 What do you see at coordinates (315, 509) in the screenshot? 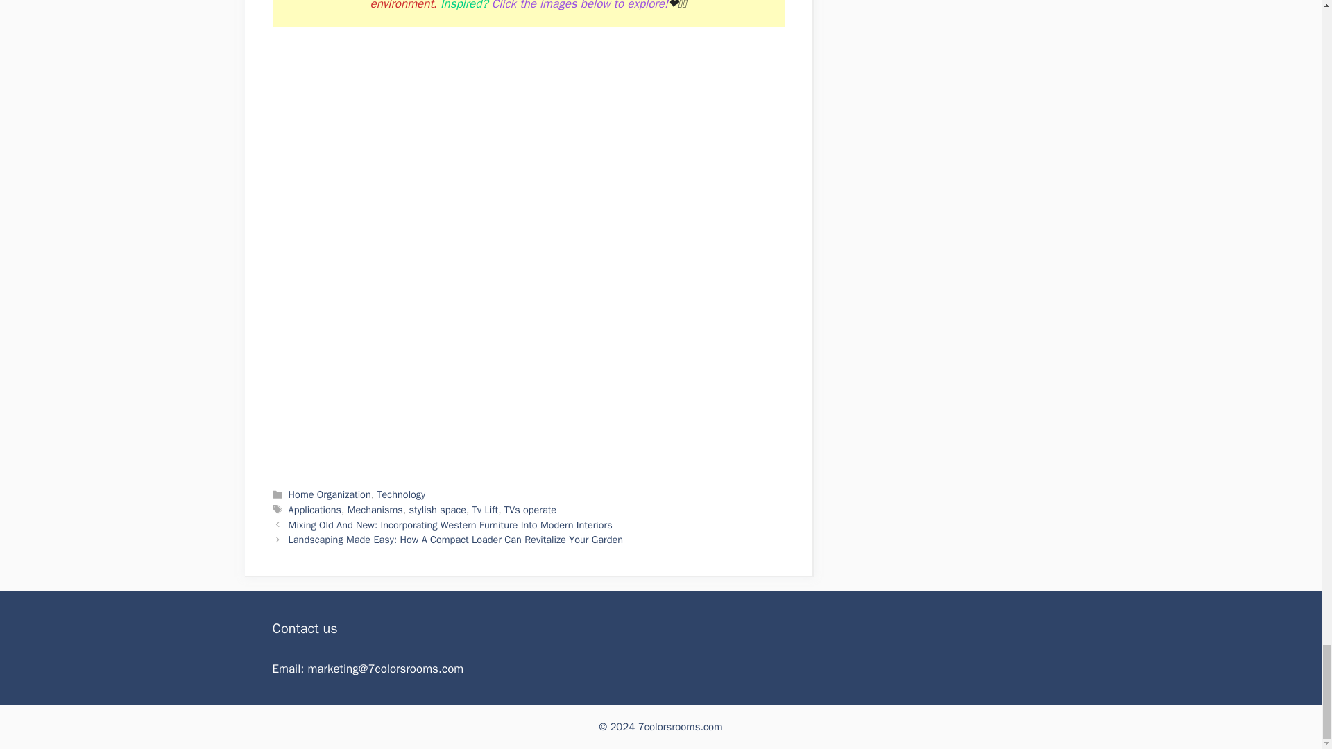
I see `Applications` at bounding box center [315, 509].